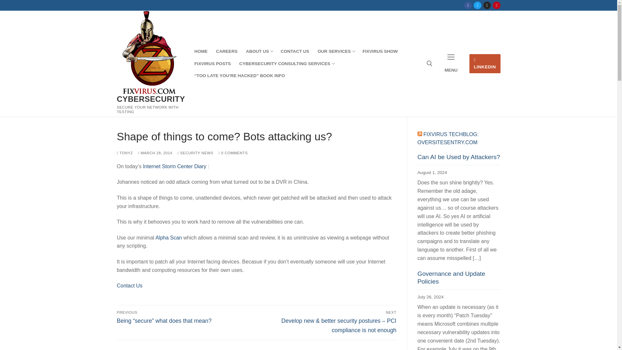 The width and height of the screenshot is (622, 350). I want to click on Twitter, so click(485, 64).